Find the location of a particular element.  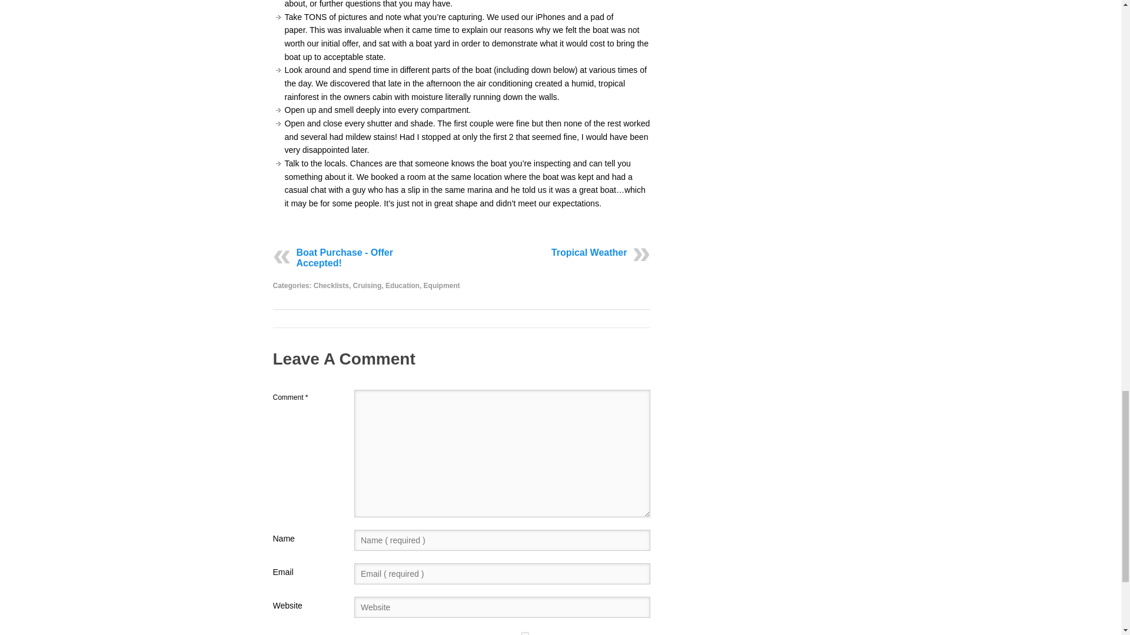

Tropical Weather is located at coordinates (589, 252).